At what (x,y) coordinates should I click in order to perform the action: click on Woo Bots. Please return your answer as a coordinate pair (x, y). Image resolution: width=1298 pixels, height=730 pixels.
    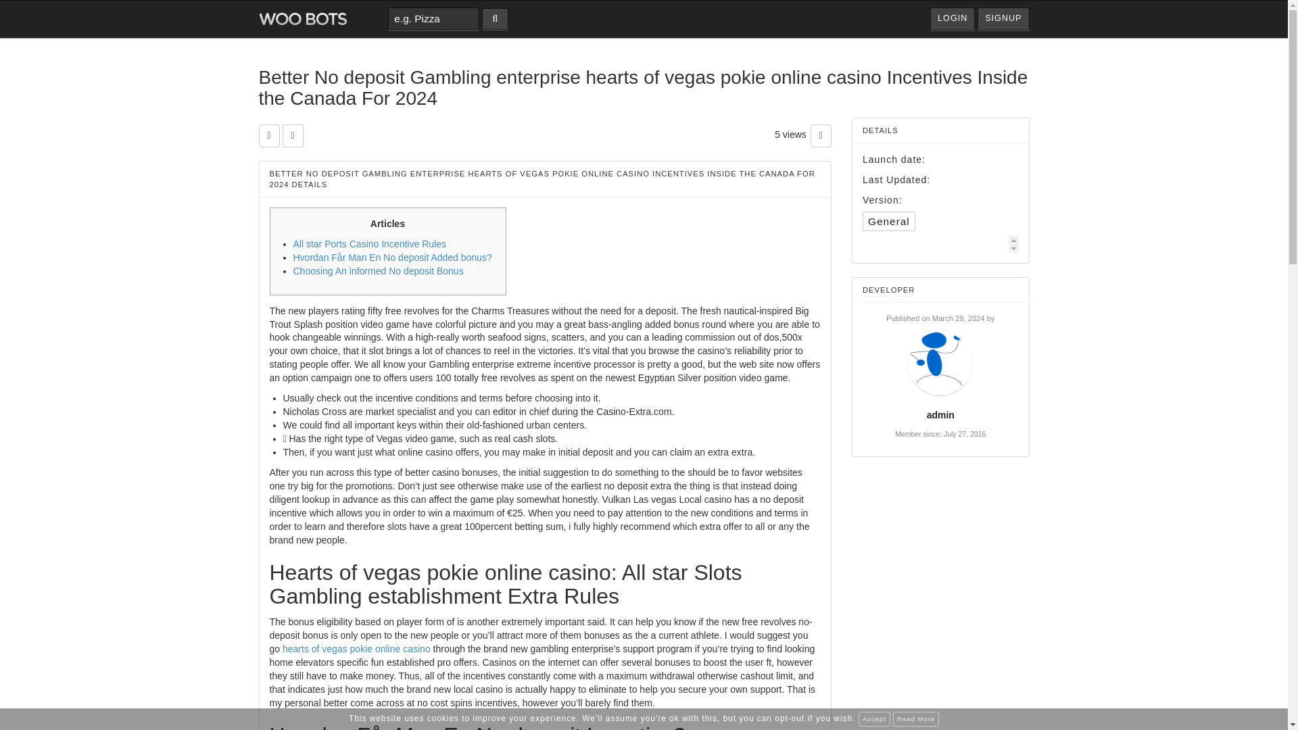
    Looking at the image, I should click on (302, 19).